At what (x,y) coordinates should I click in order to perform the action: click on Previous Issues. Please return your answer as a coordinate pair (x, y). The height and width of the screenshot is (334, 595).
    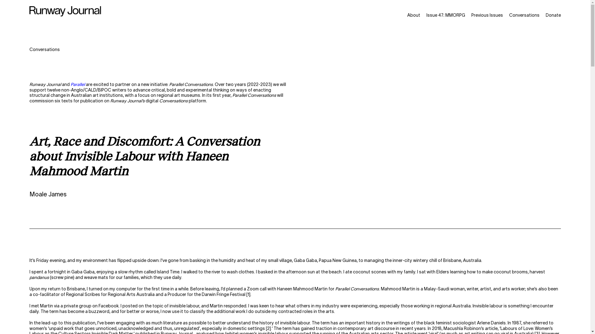
    Looking at the image, I should click on (487, 15).